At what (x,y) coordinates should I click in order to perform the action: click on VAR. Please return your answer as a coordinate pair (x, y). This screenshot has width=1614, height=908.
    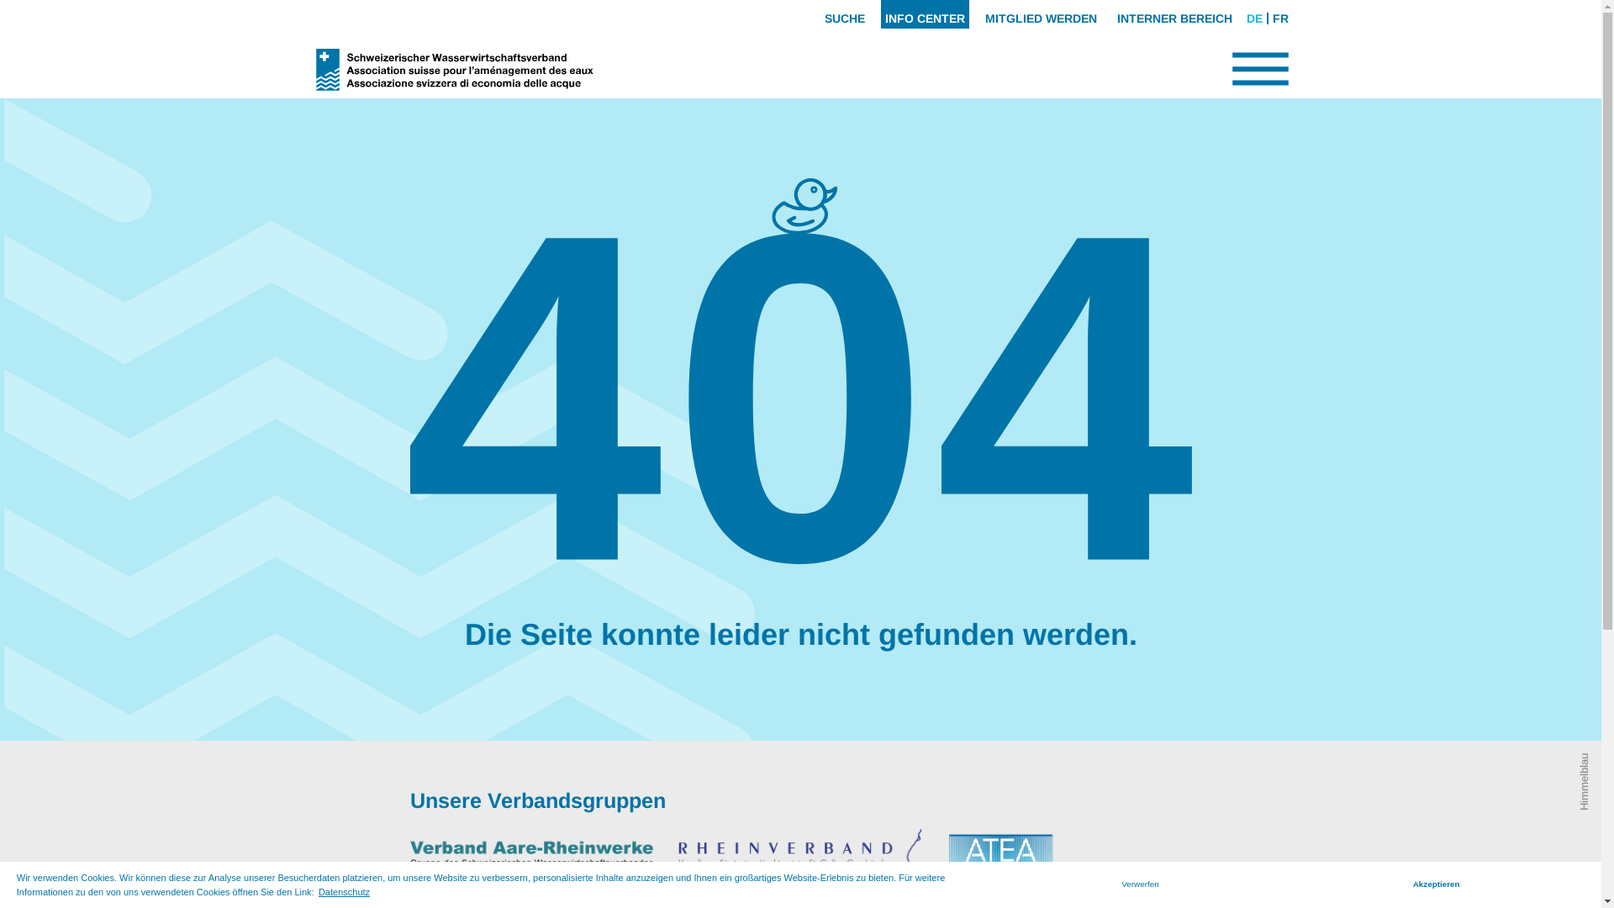
    Looking at the image, I should click on (532, 858).